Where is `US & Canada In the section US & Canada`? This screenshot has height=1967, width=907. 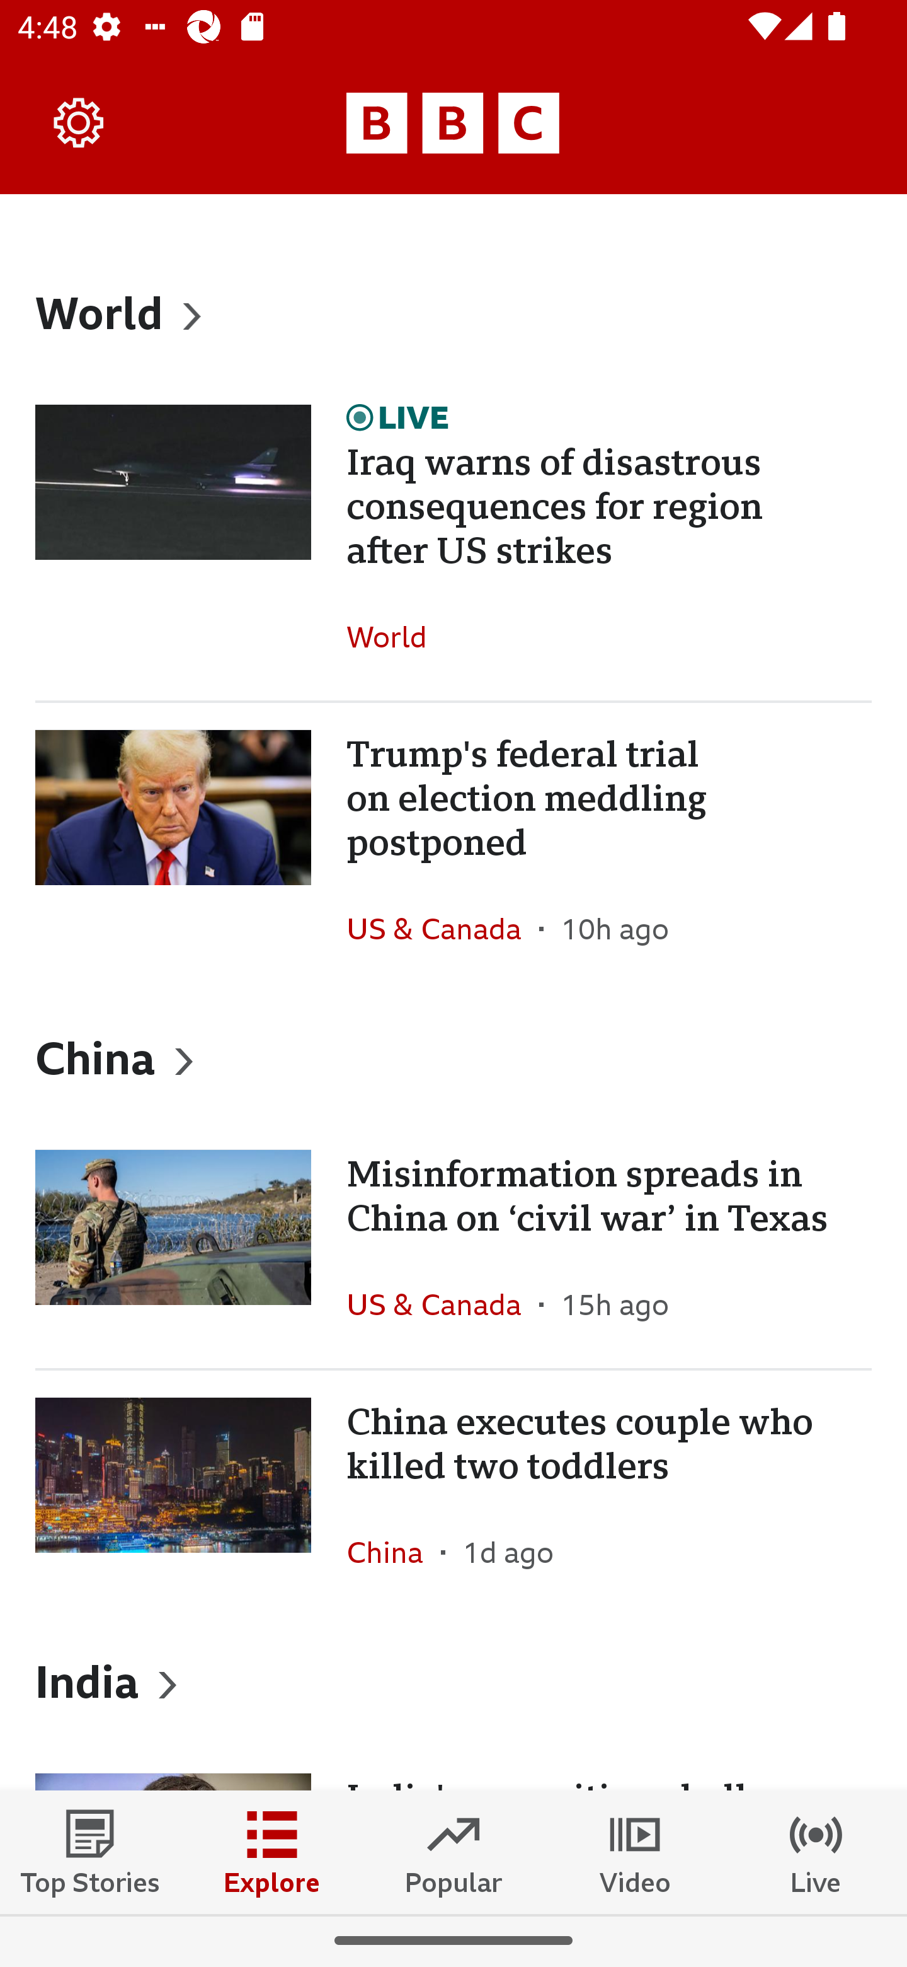 US & Canada In the section US & Canada is located at coordinates (442, 1305).